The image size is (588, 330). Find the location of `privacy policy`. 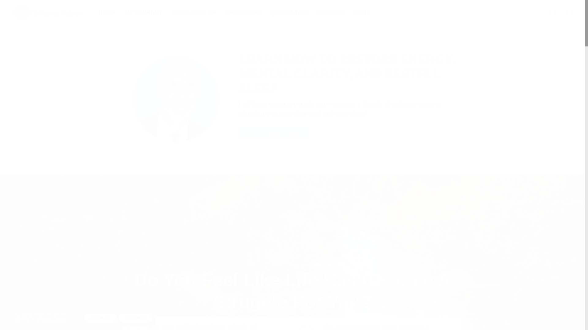

privacy policy is located at coordinates (54, 320).